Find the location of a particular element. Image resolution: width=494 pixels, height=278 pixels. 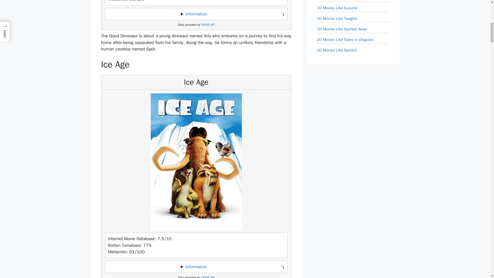

Toggle information is located at coordinates (196, 267).